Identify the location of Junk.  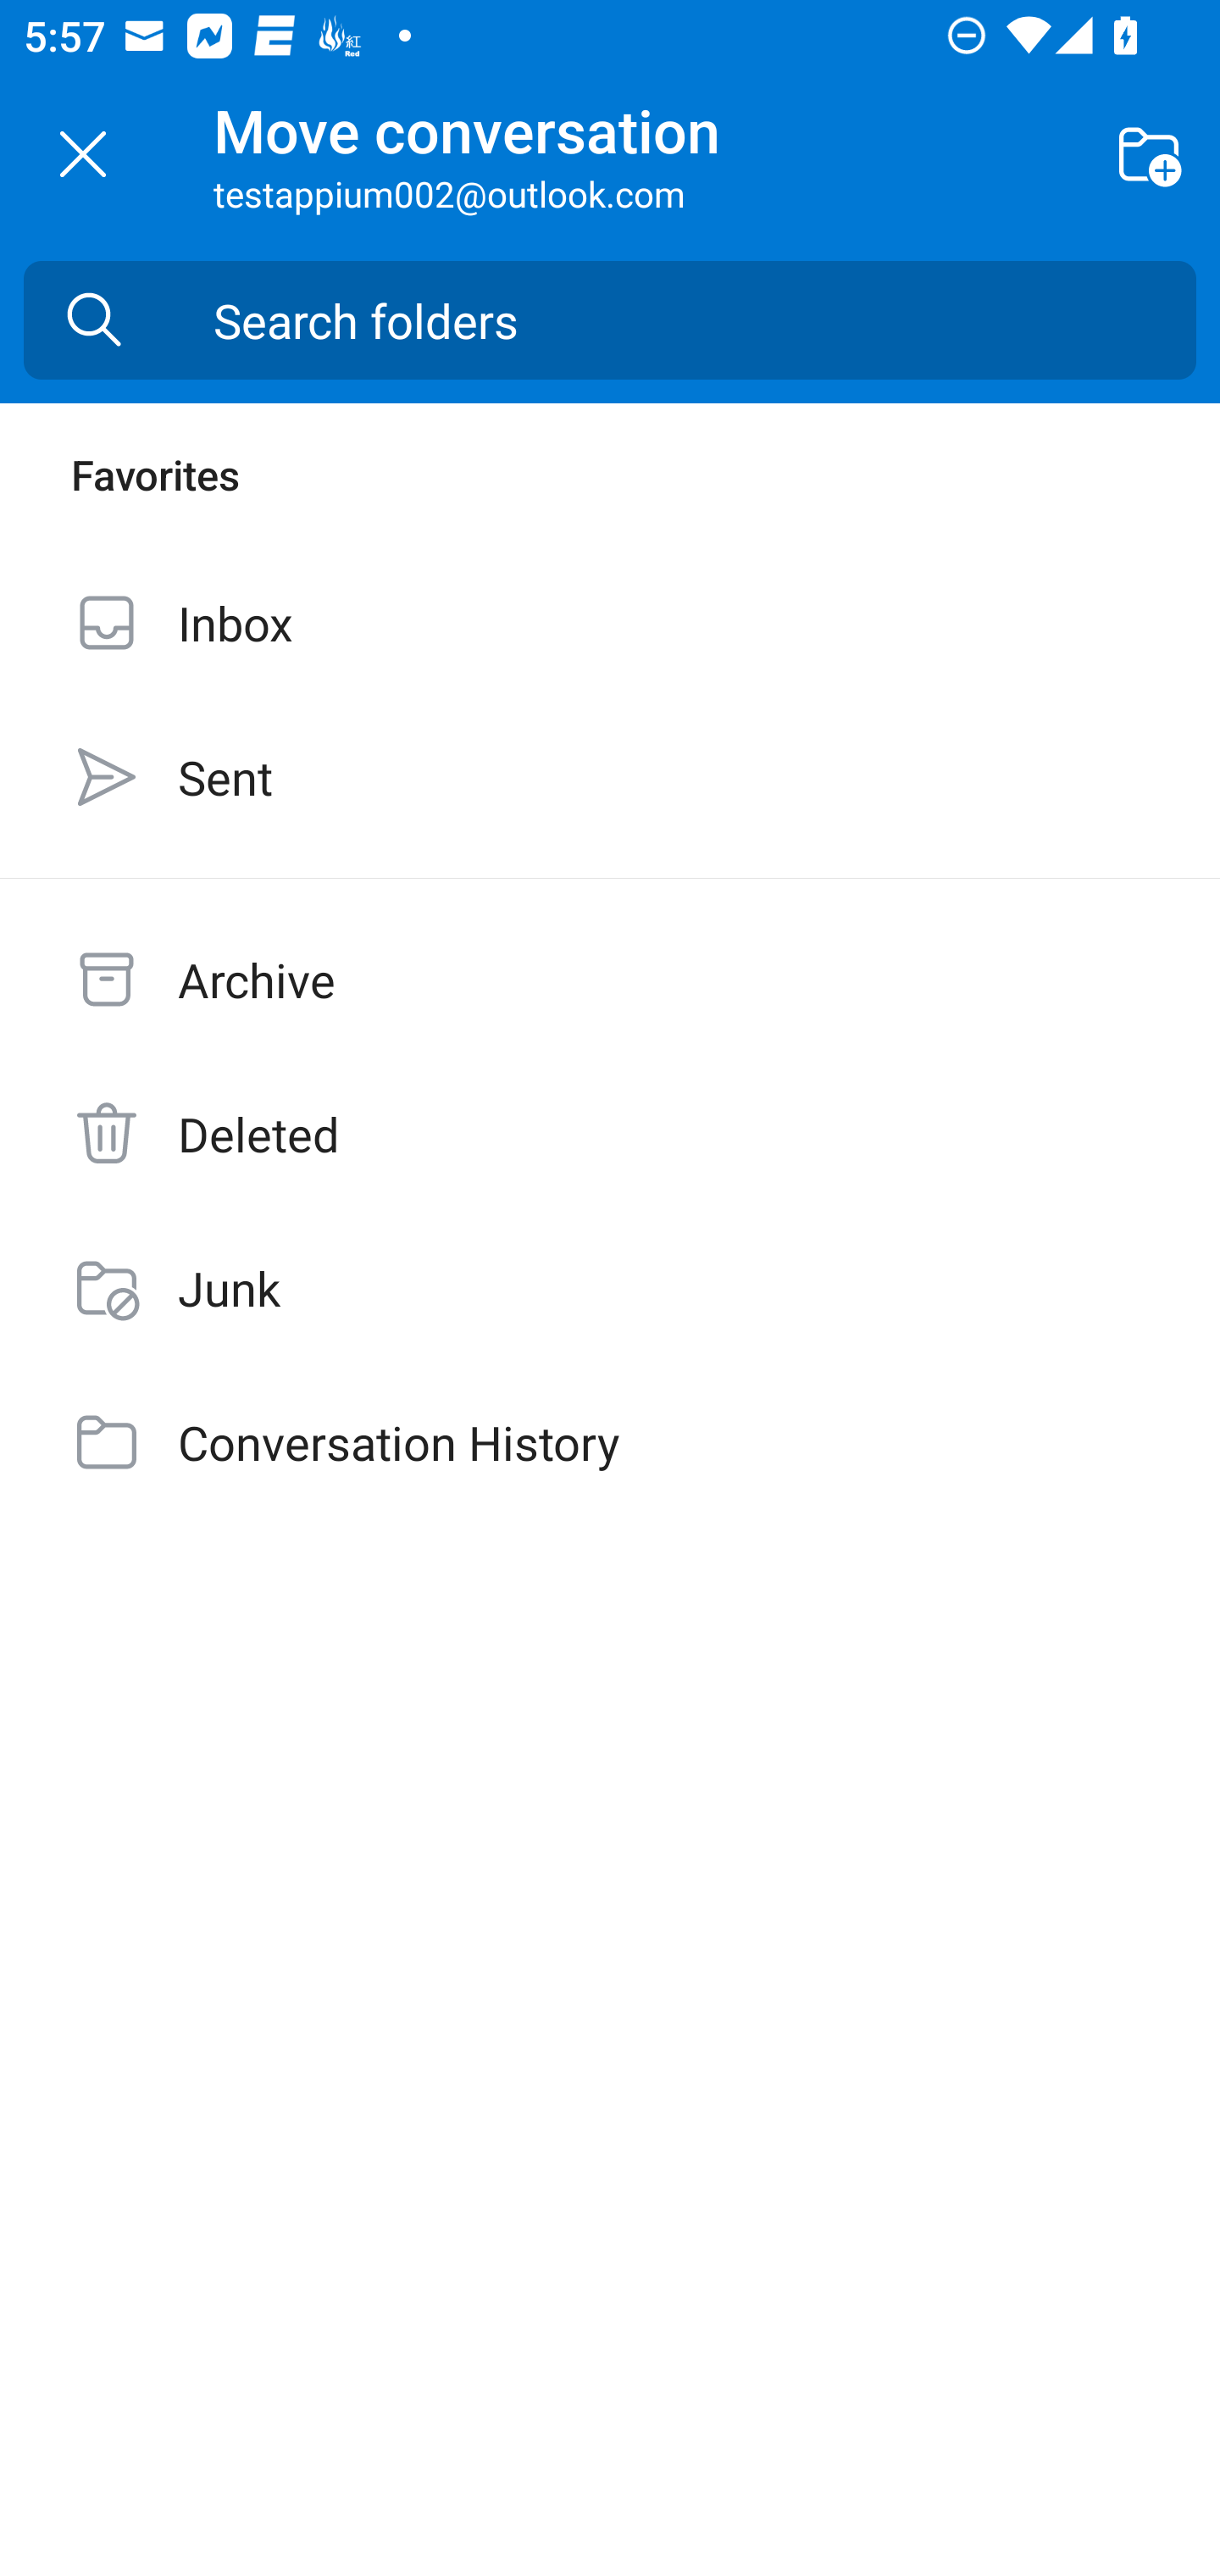
(610, 1288).